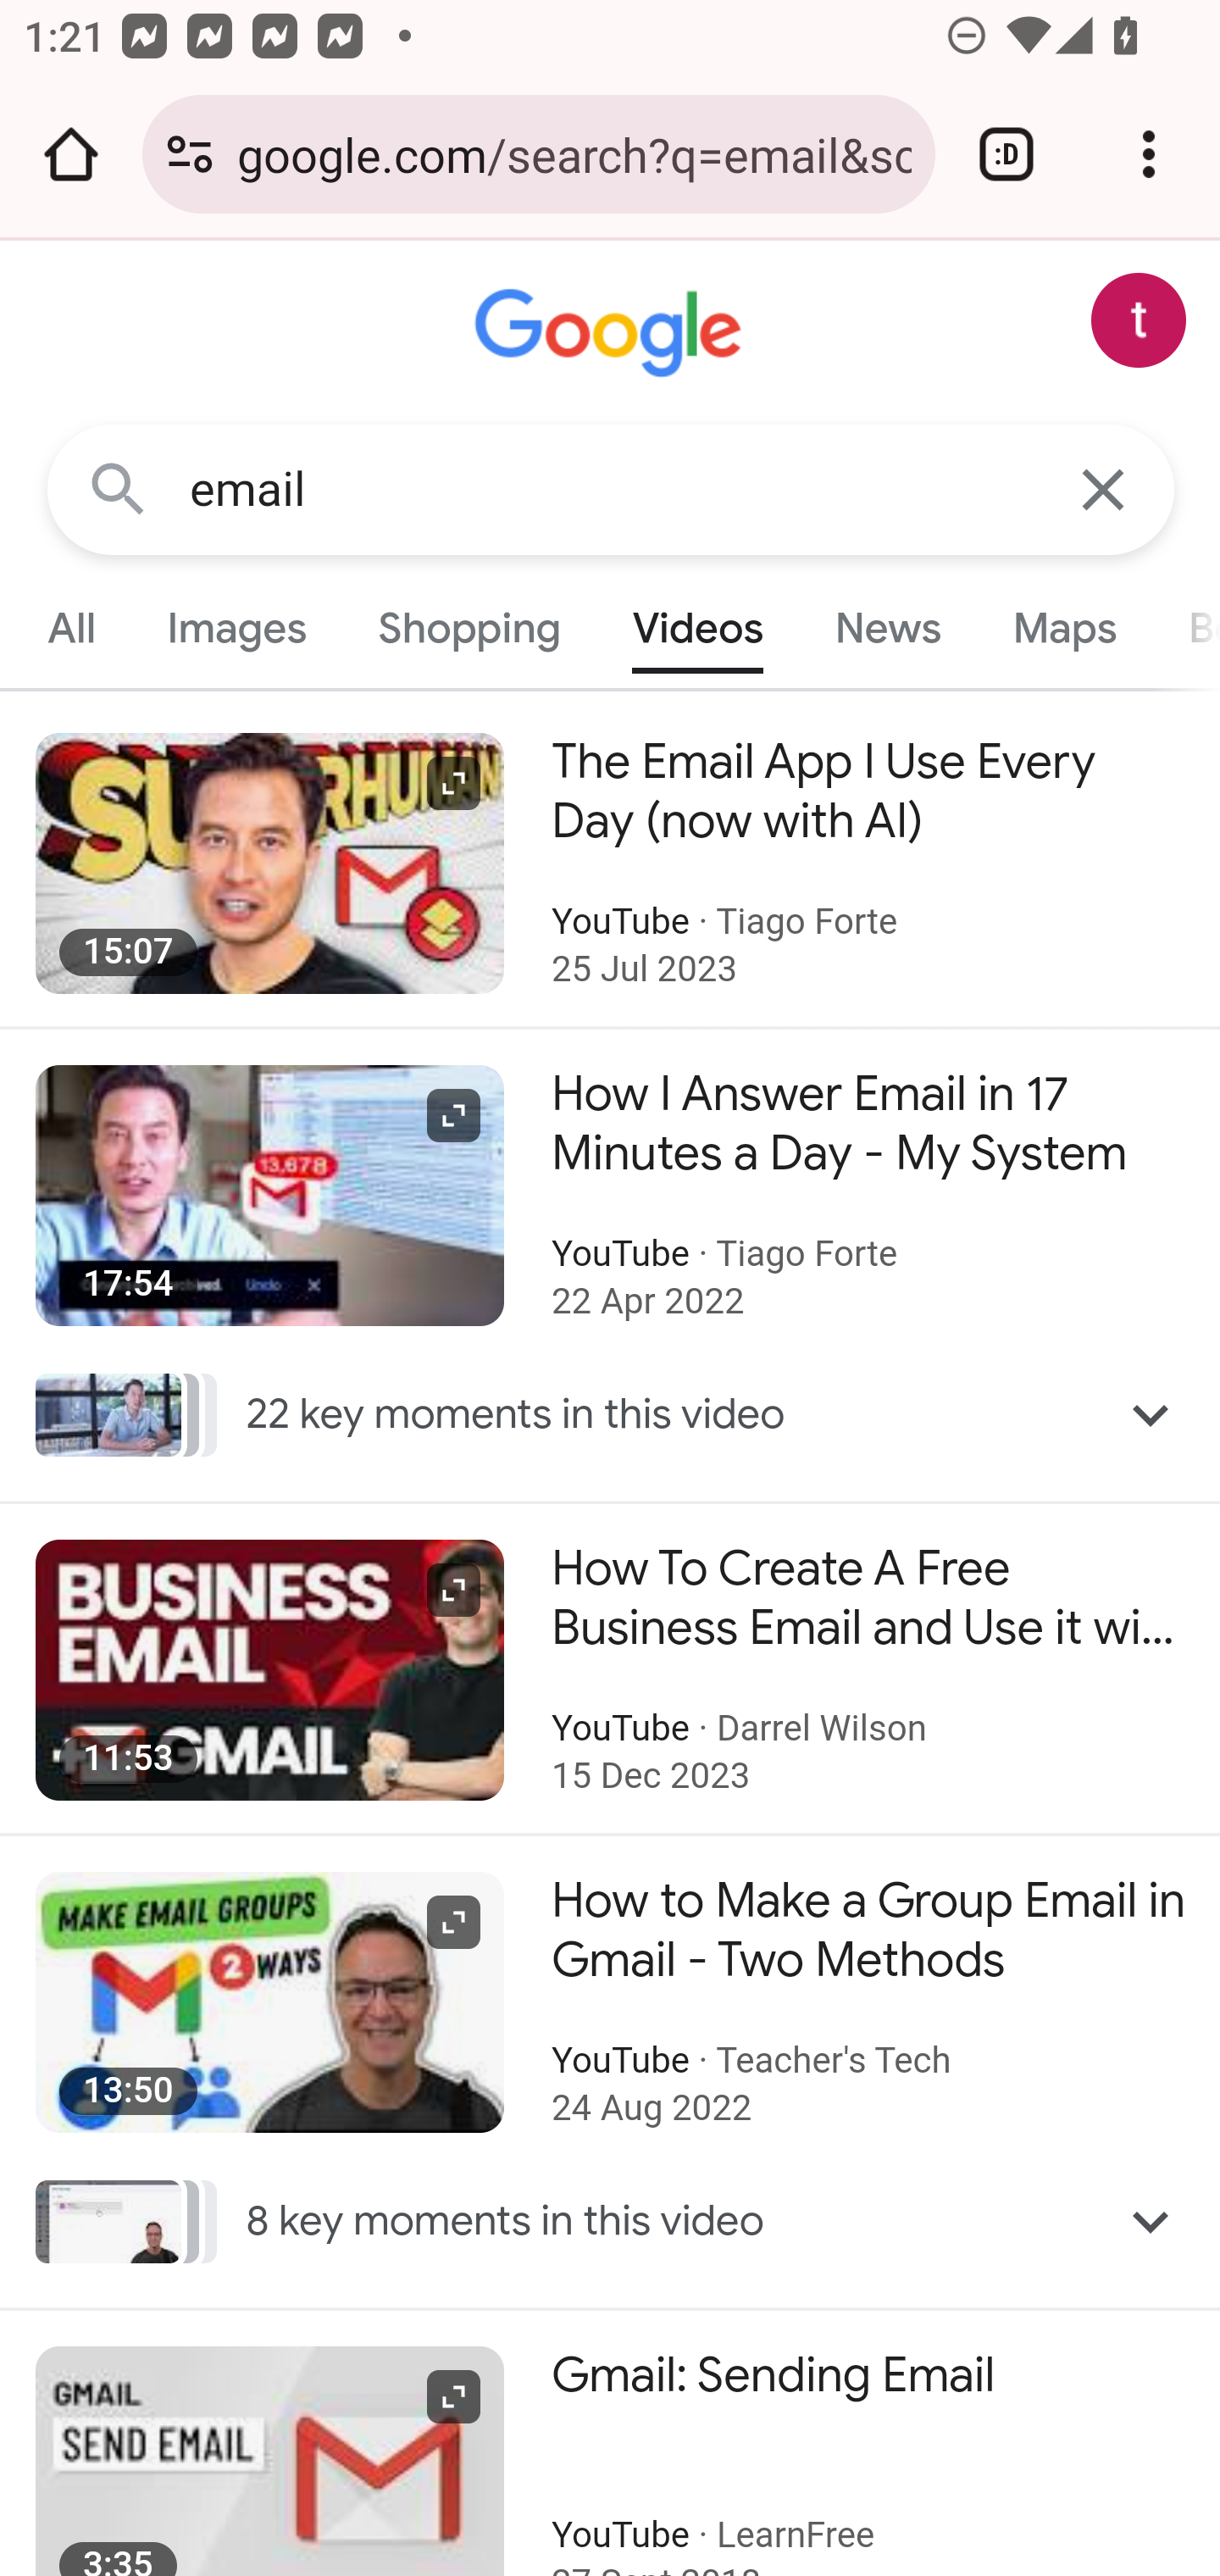 The image size is (1220, 2576). What do you see at coordinates (1105, 488) in the screenshot?
I see `Clear Search` at bounding box center [1105, 488].